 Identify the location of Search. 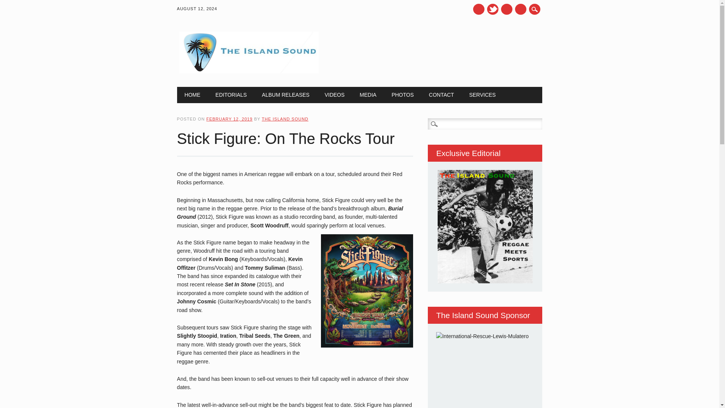
(15, 6).